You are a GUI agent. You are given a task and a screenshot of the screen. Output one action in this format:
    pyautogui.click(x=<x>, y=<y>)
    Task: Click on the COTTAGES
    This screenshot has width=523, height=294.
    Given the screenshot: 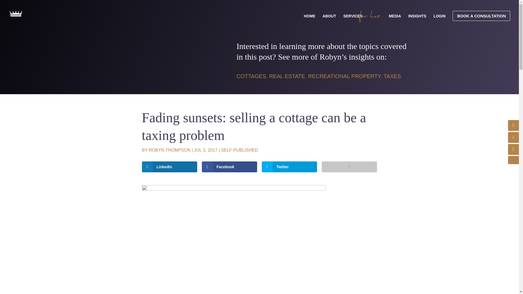 What is the action you would take?
    pyautogui.click(x=251, y=76)
    